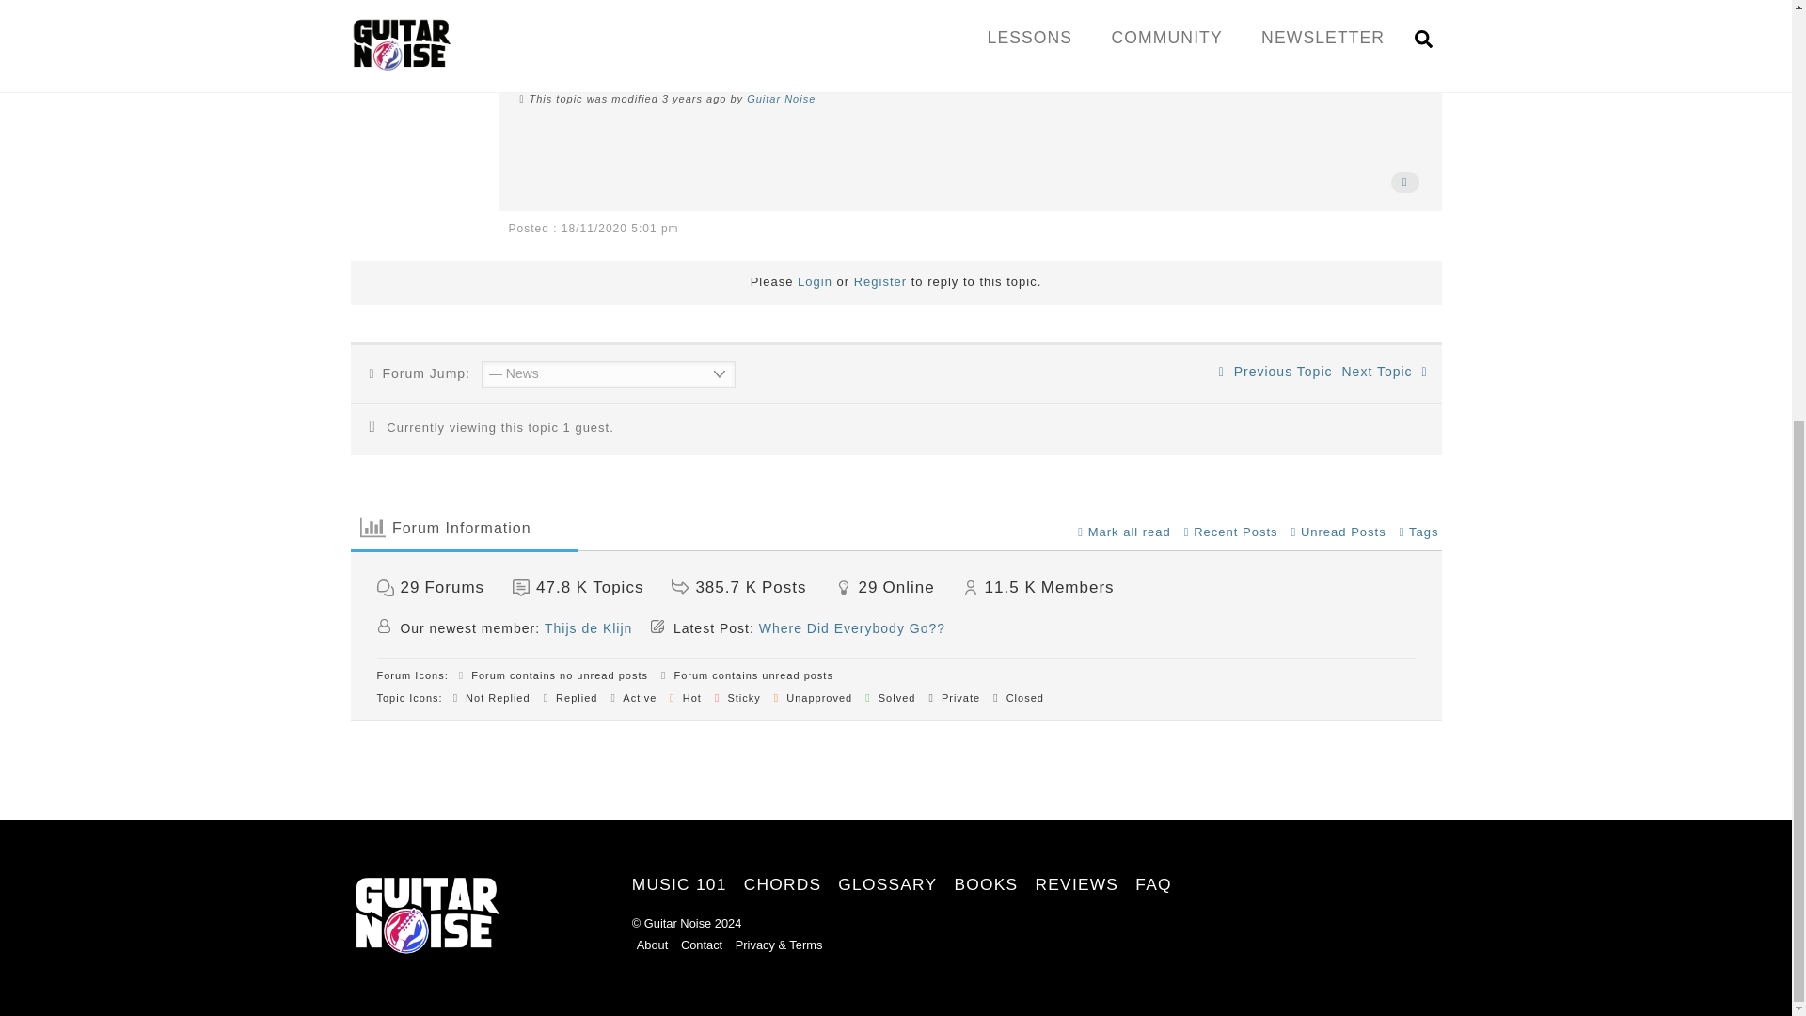 Image resolution: width=1806 pixels, height=1016 pixels. What do you see at coordinates (679, 884) in the screenshot?
I see `MUSIC 101` at bounding box center [679, 884].